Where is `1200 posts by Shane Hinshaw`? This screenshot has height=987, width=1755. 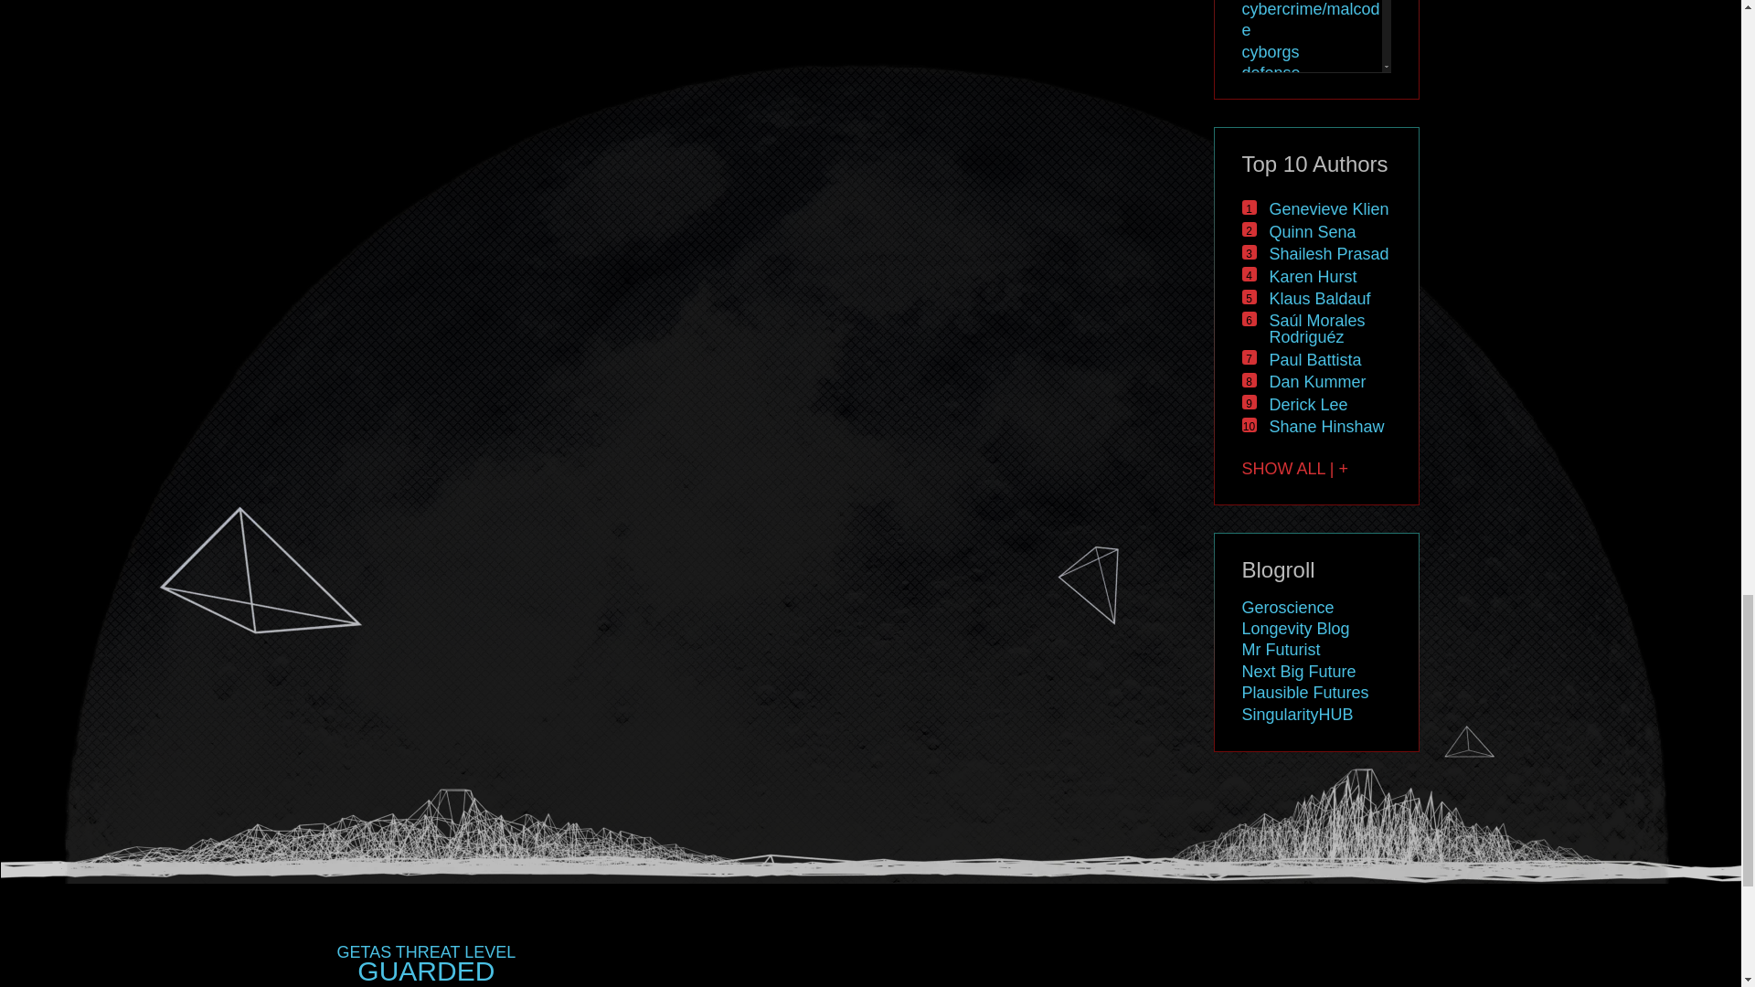 1200 posts by Shane Hinshaw is located at coordinates (1326, 426).